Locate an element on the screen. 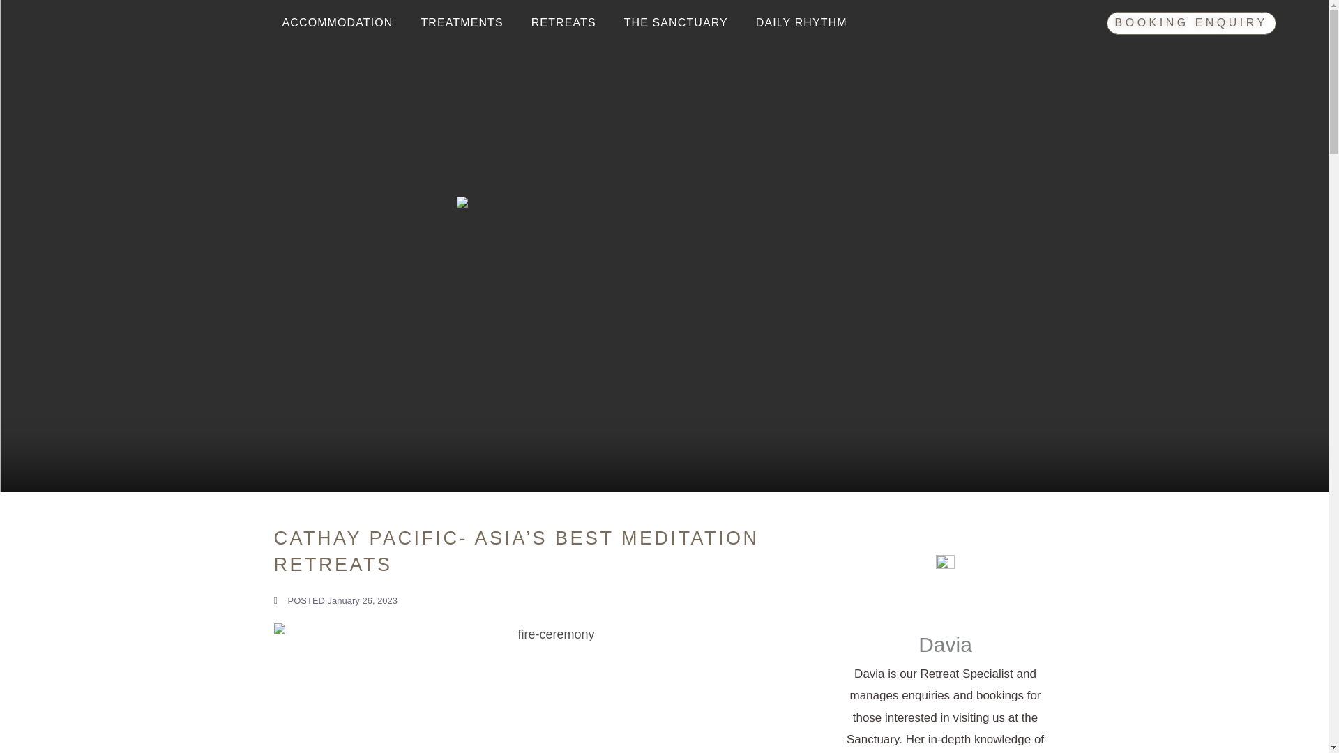 The height and width of the screenshot is (753, 1339). DAILY RHYTHM is located at coordinates (801, 22).